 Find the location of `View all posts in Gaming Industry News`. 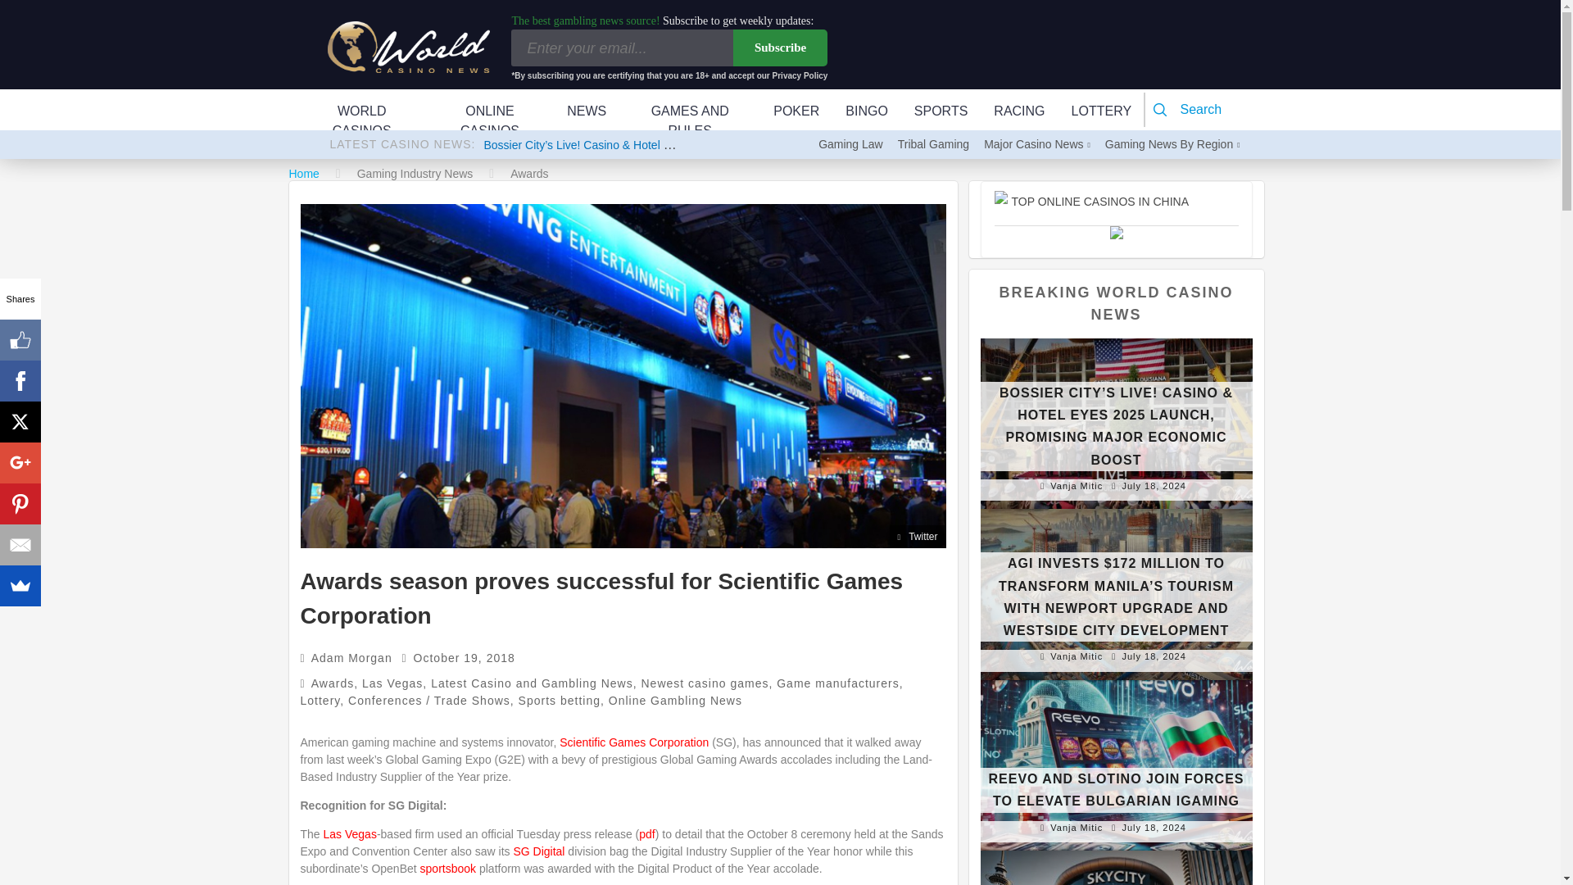

View all posts in Gaming Industry News is located at coordinates (415, 174).